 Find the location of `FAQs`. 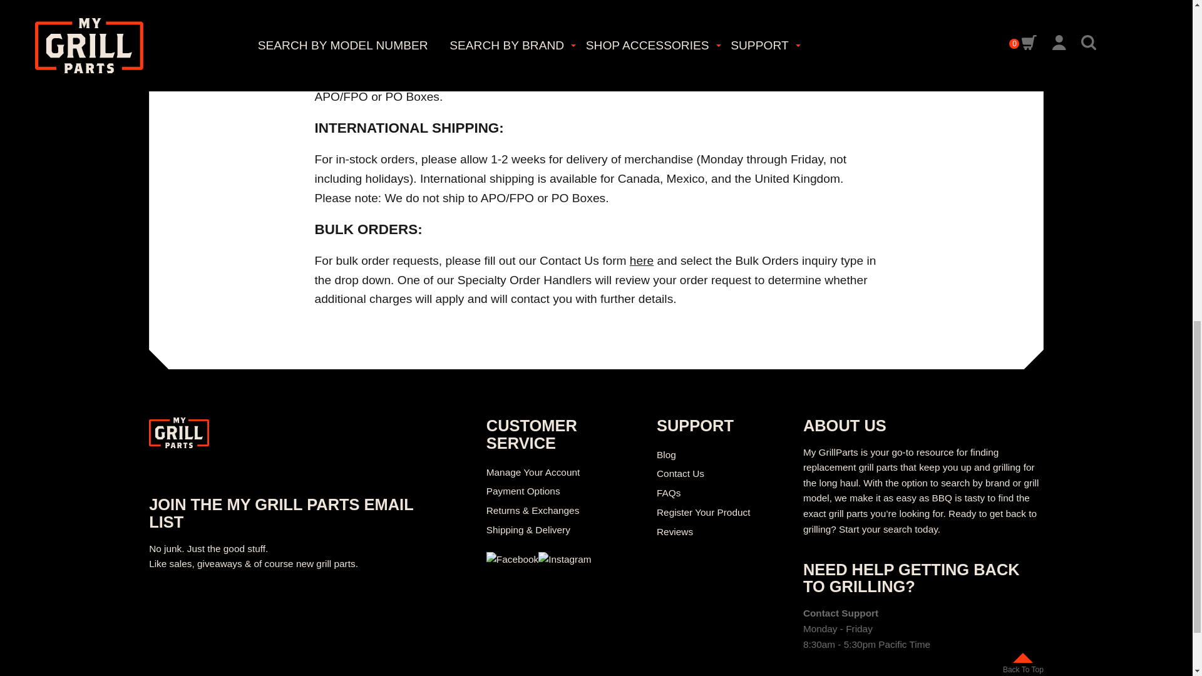

FAQs is located at coordinates (668, 492).